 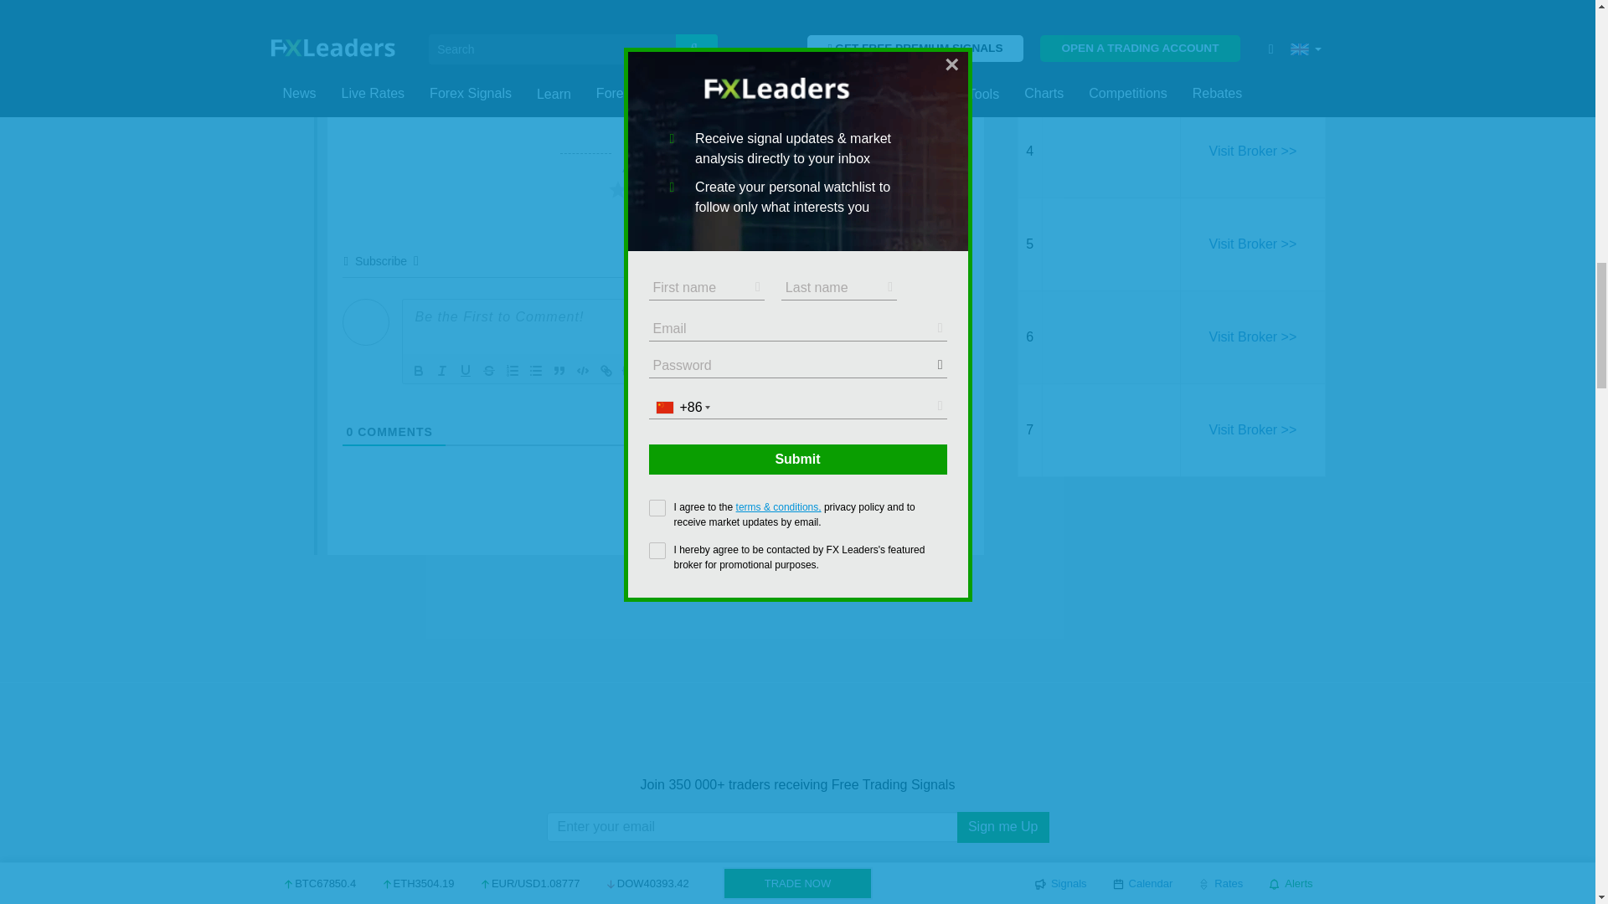 I want to click on Unordered List, so click(x=536, y=370).